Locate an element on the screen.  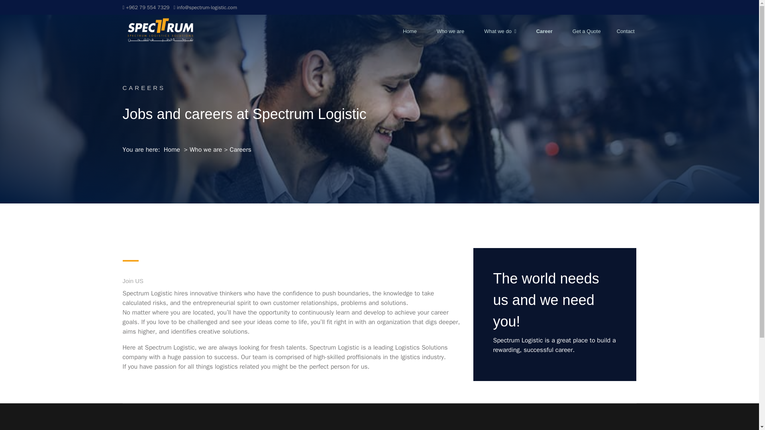
What we do is located at coordinates (500, 31).